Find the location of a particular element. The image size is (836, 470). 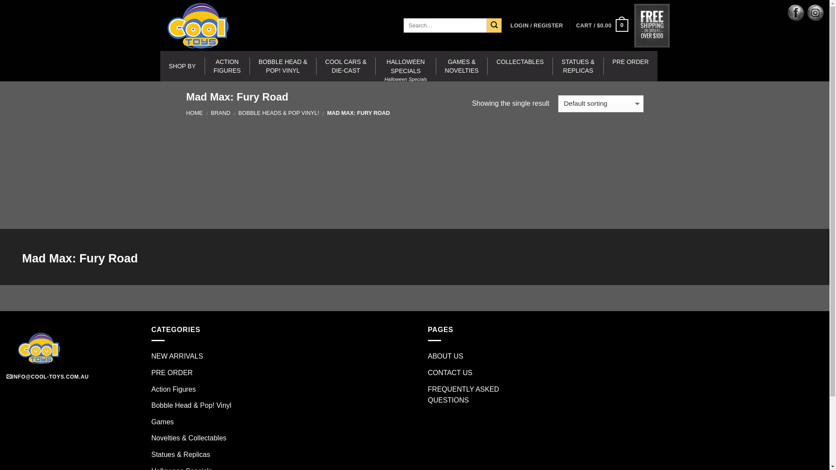

SHOP BY is located at coordinates (183, 66).